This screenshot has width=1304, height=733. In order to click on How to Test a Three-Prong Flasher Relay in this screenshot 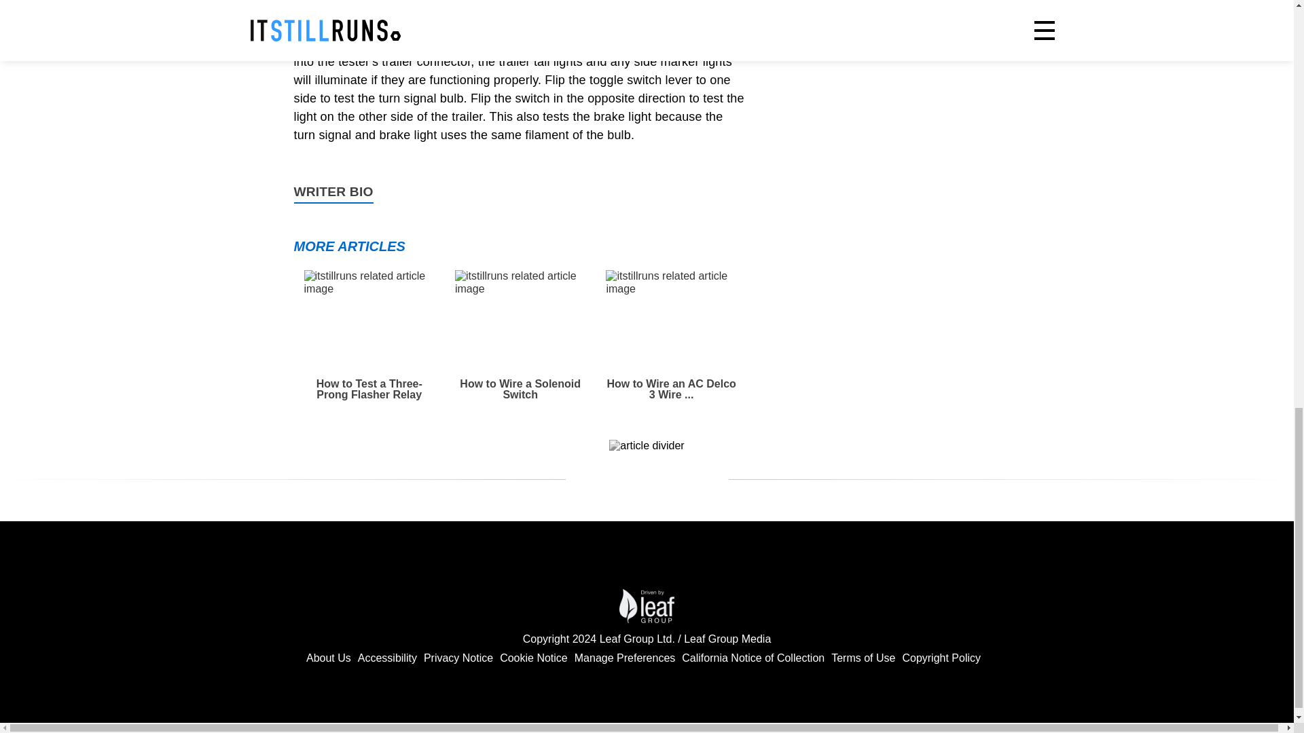, I will do `click(369, 335)`.